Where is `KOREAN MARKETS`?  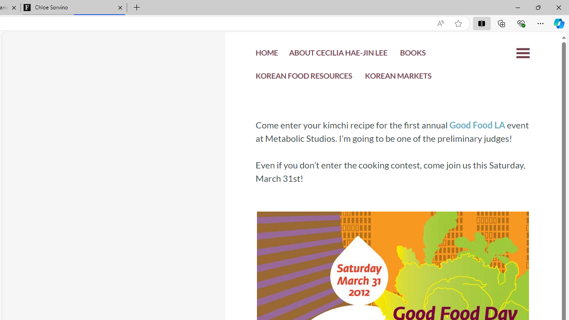 KOREAN MARKETS is located at coordinates (398, 77).